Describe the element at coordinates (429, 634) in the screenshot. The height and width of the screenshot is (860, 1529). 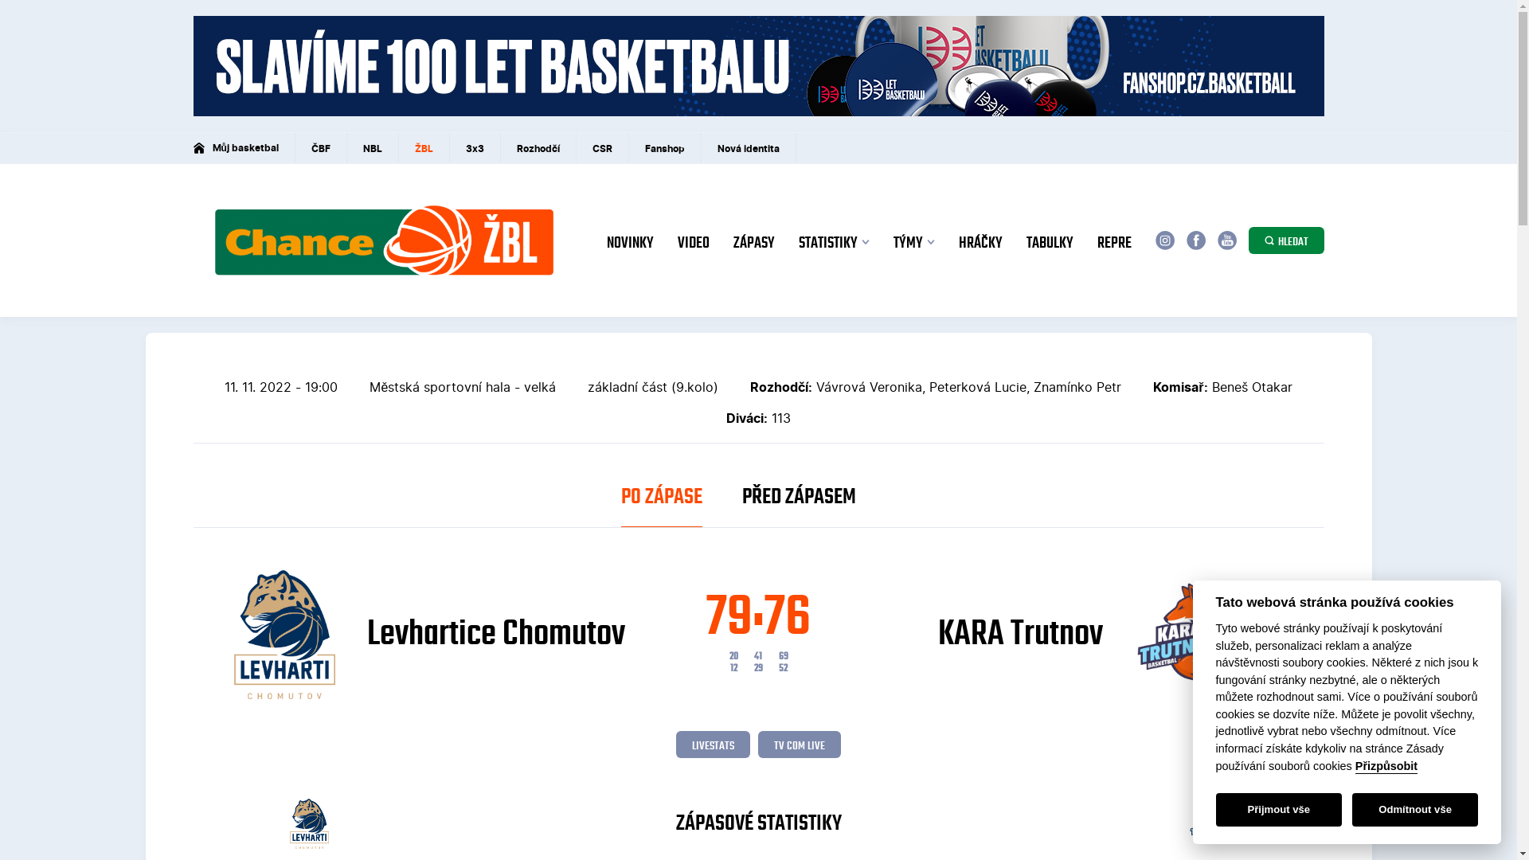
I see `Levhartice Chomutov` at that location.